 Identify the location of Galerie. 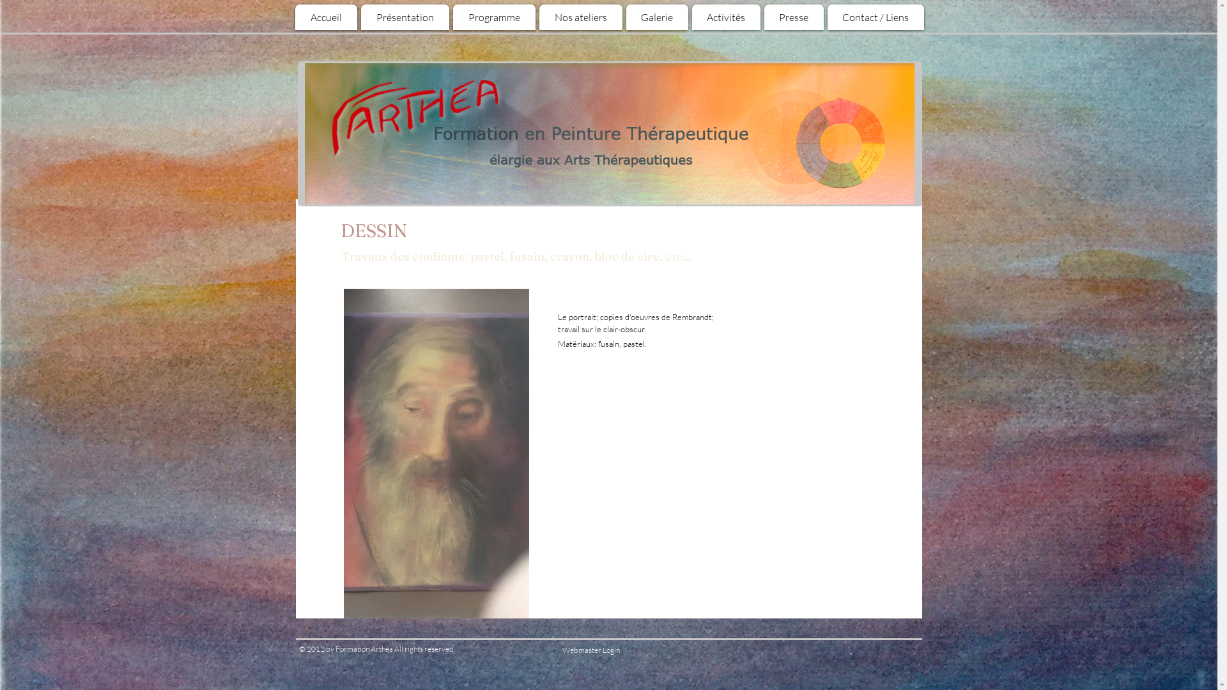
(657, 17).